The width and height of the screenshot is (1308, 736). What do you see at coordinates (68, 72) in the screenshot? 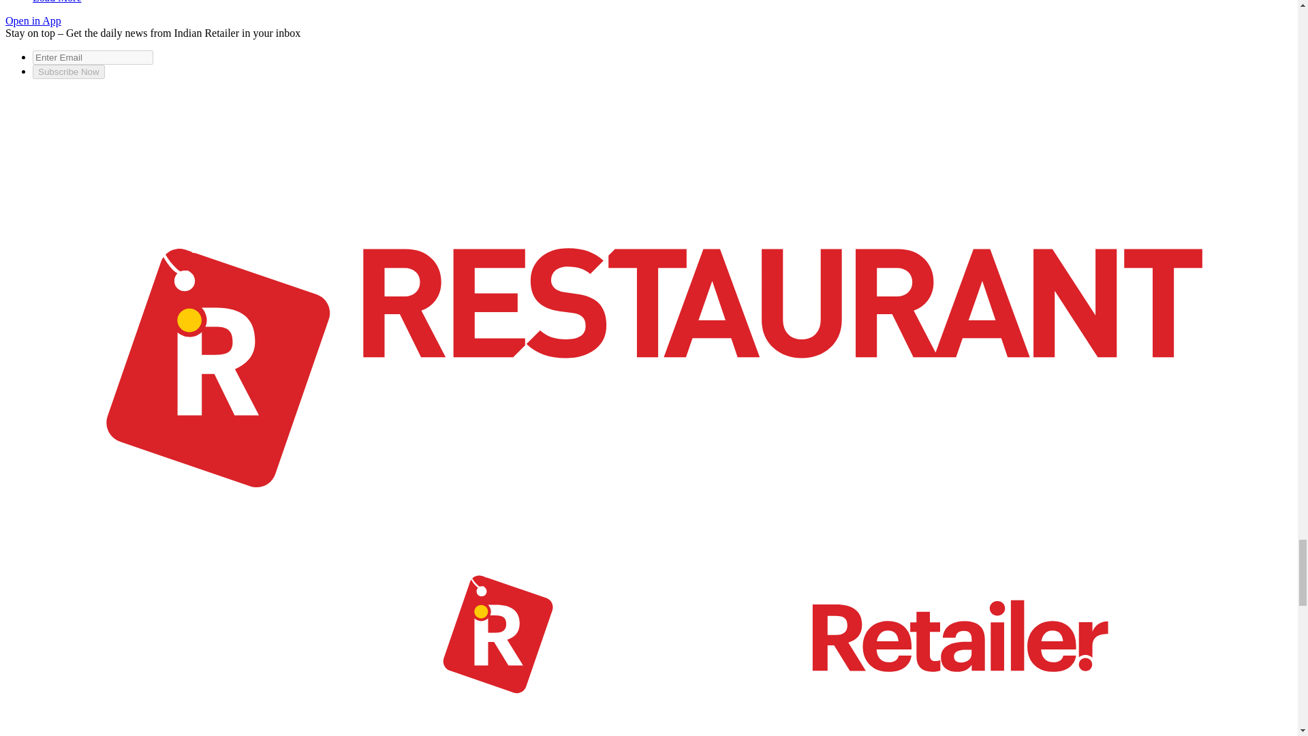
I see `Subscribe Now` at bounding box center [68, 72].